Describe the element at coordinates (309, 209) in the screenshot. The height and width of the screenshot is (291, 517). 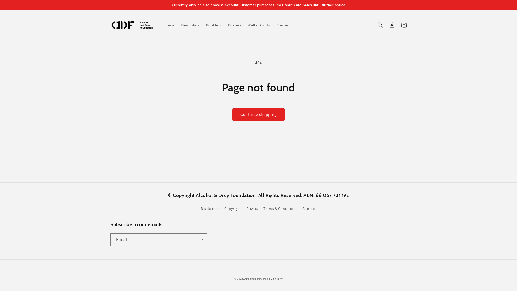
I see `Contact` at that location.